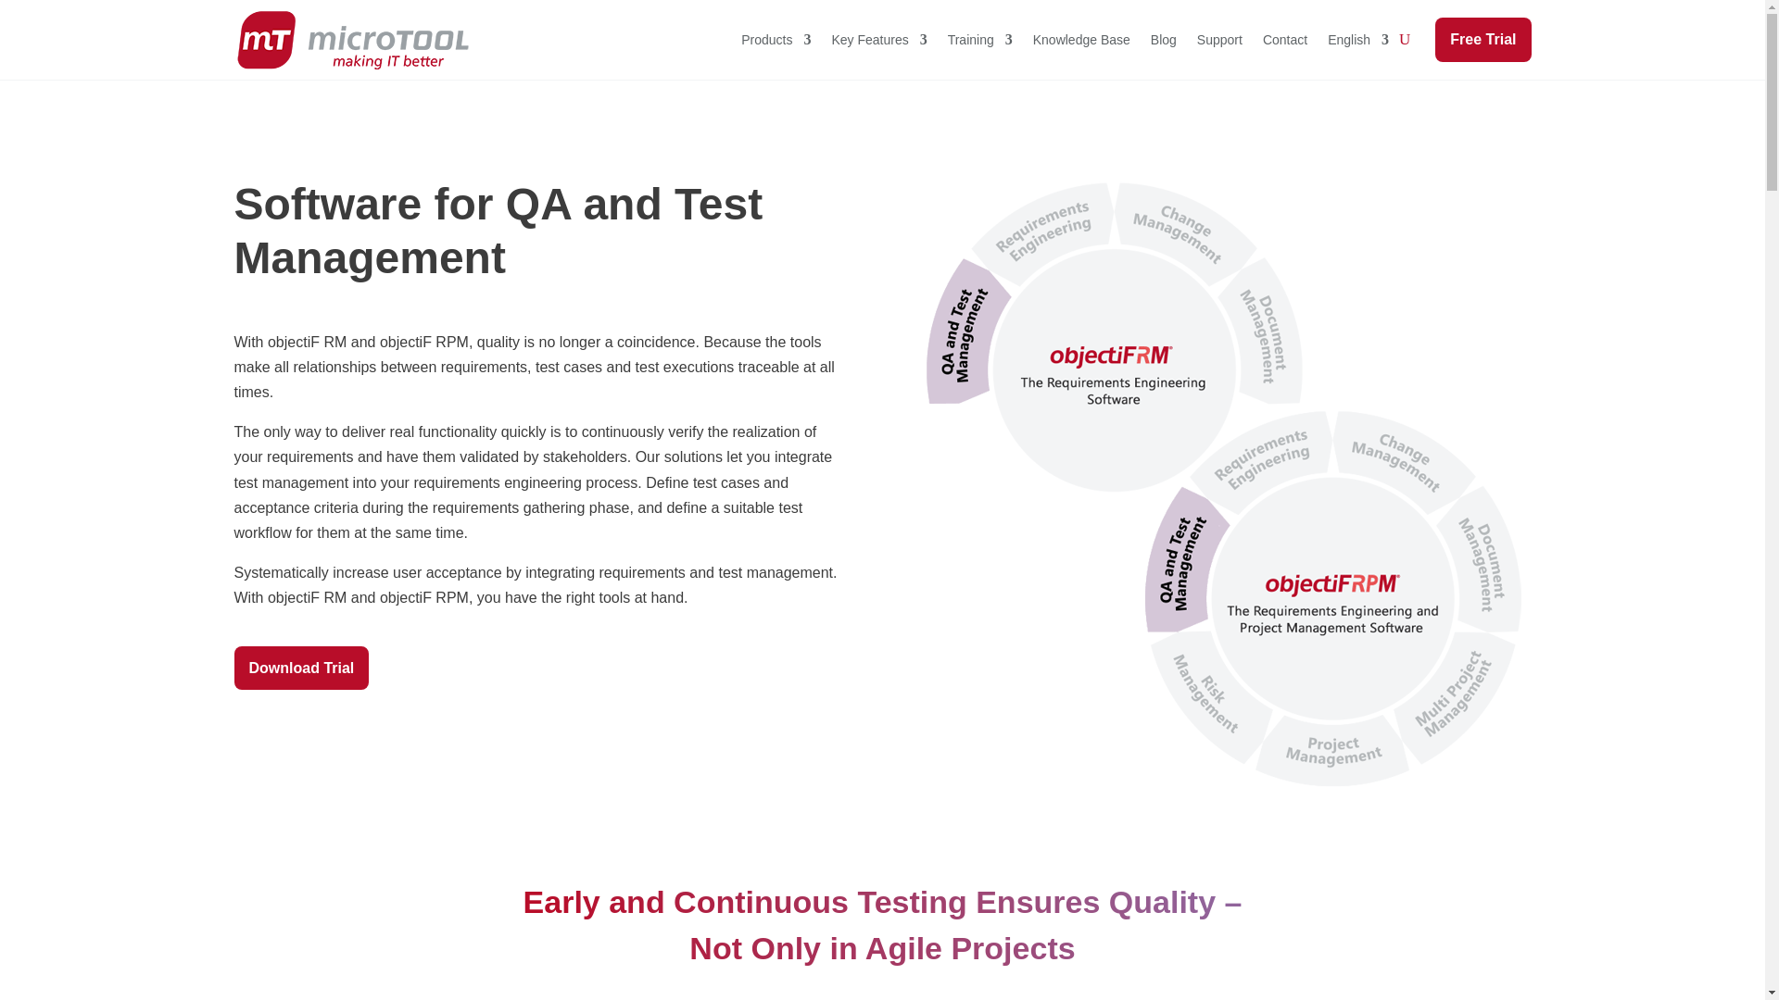 The image size is (1779, 1000). I want to click on Blog, so click(1164, 40).